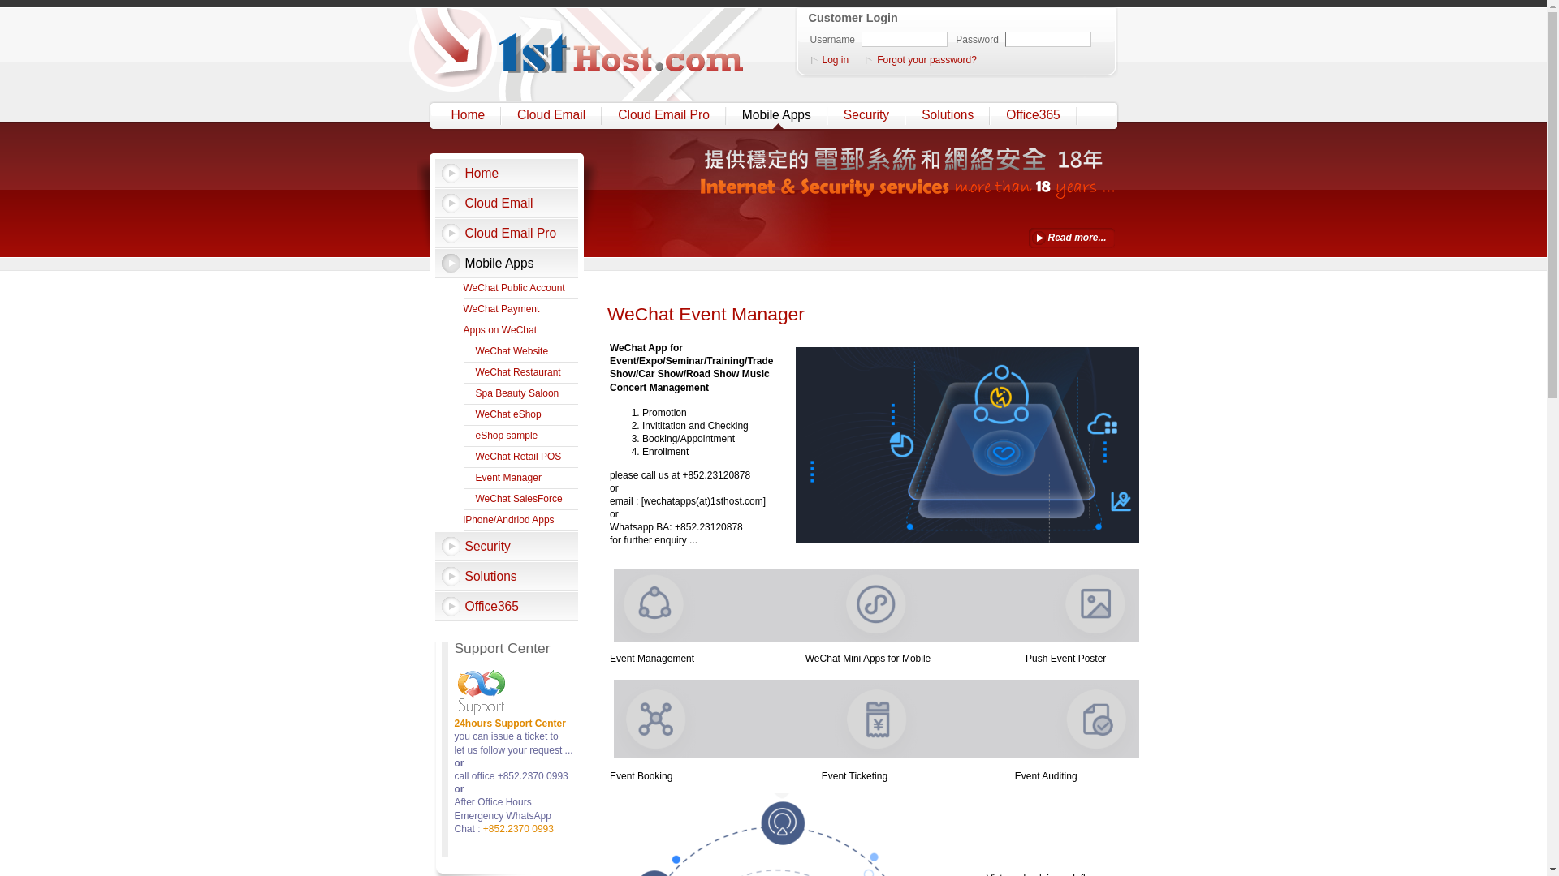 The height and width of the screenshot is (876, 1559). Describe the element at coordinates (507, 547) in the screenshot. I see `Security` at that location.